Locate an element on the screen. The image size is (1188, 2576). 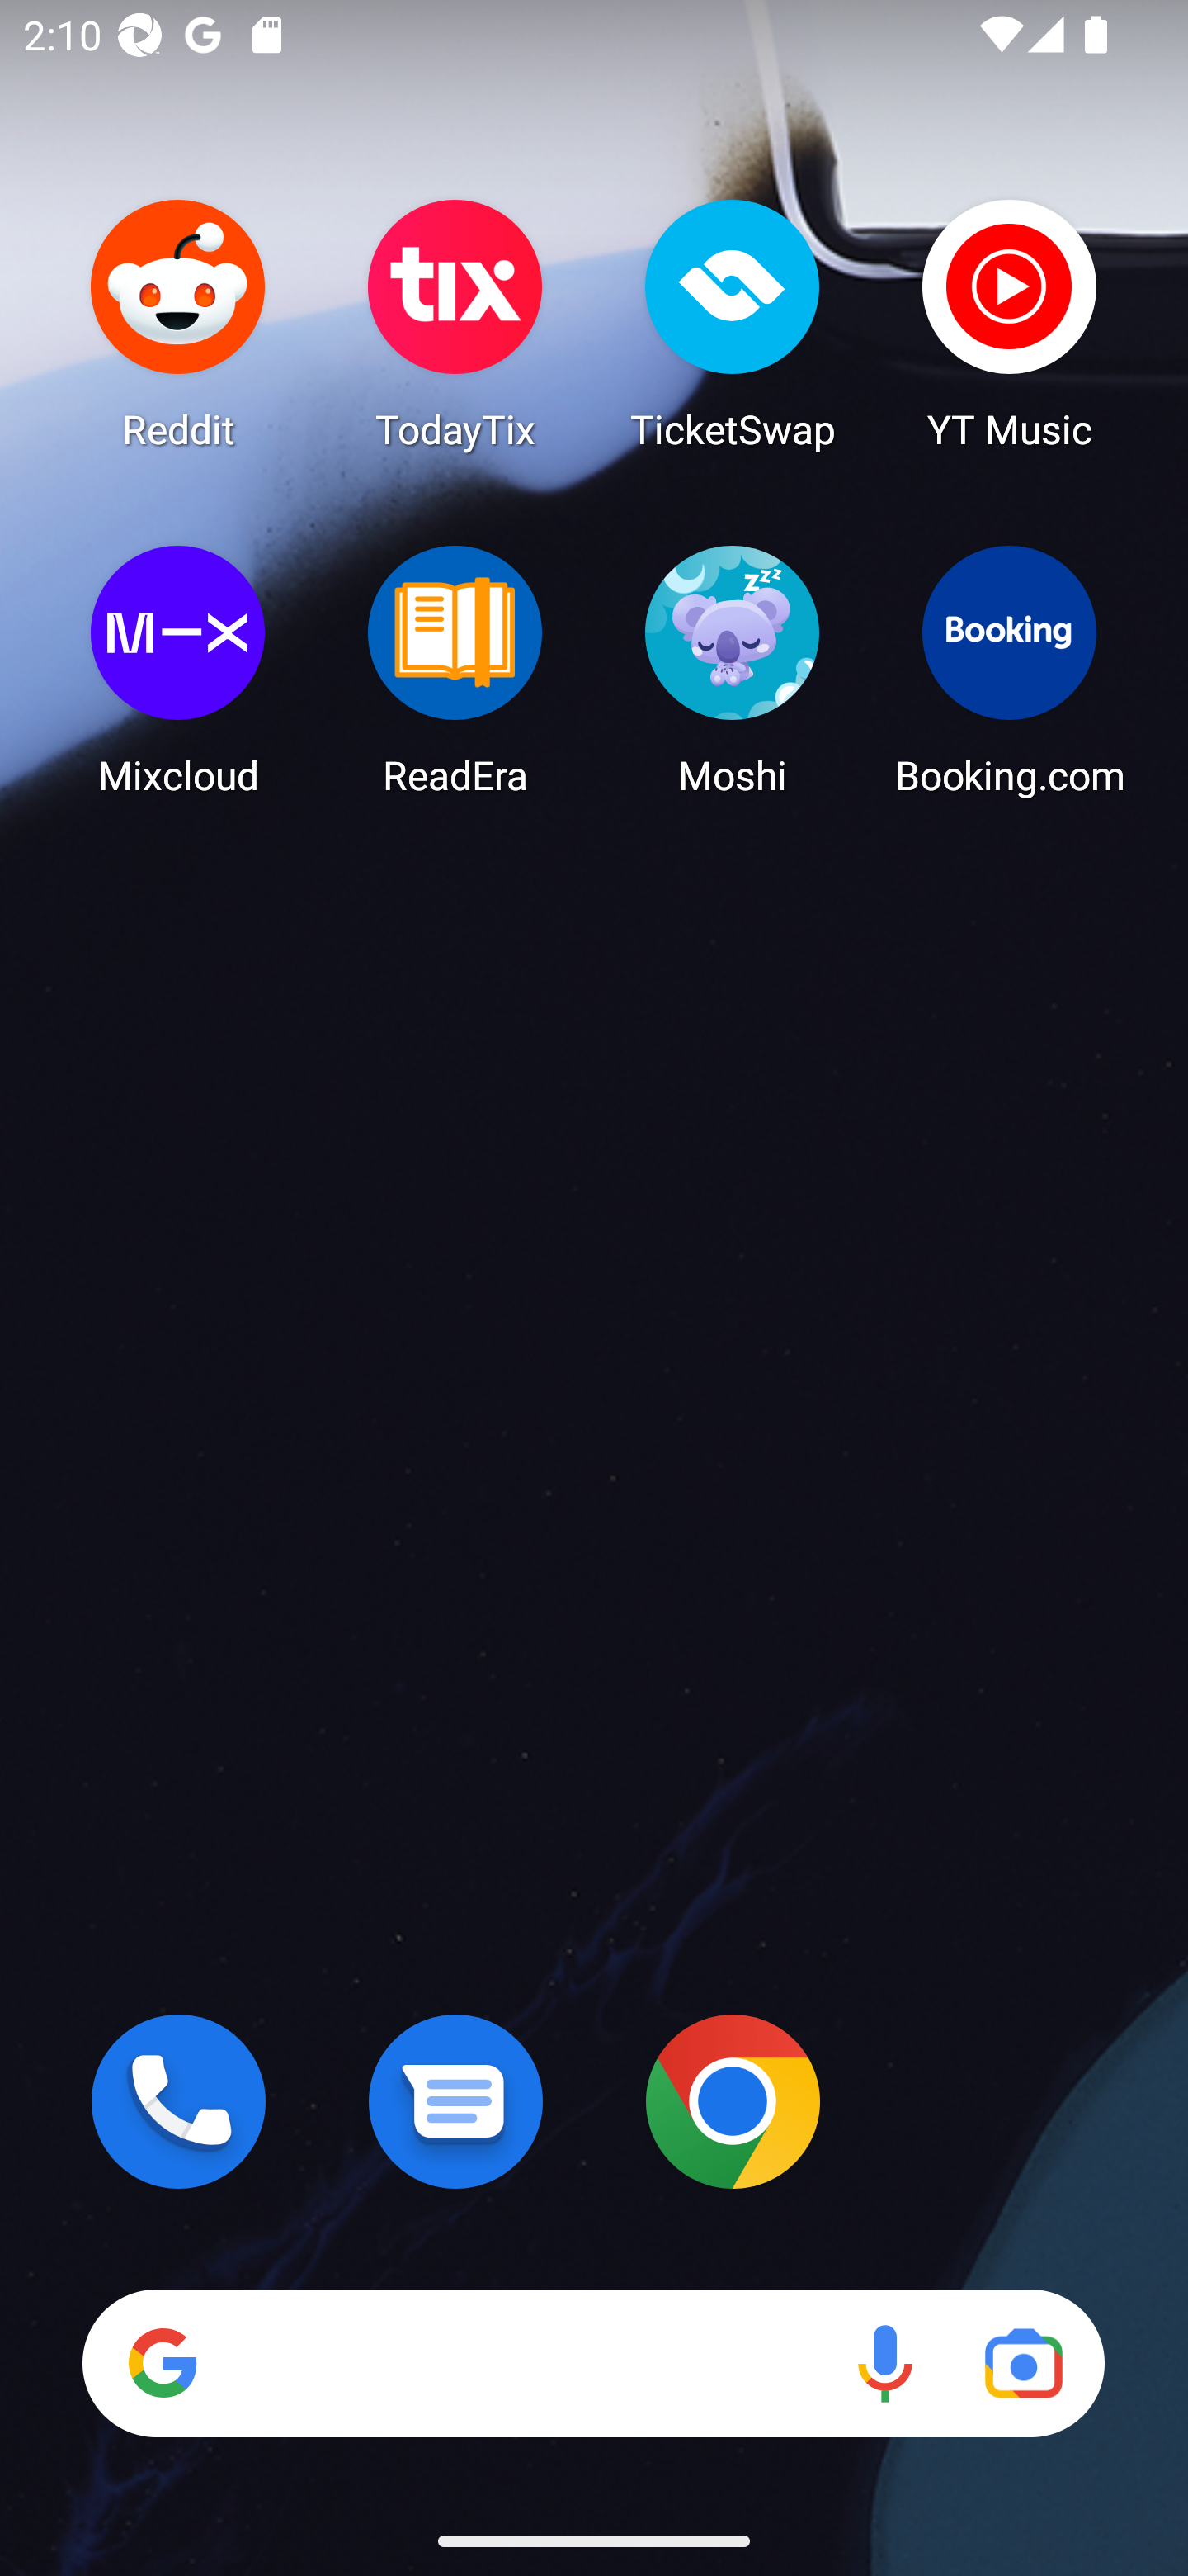
ReadEra is located at coordinates (455, 670).